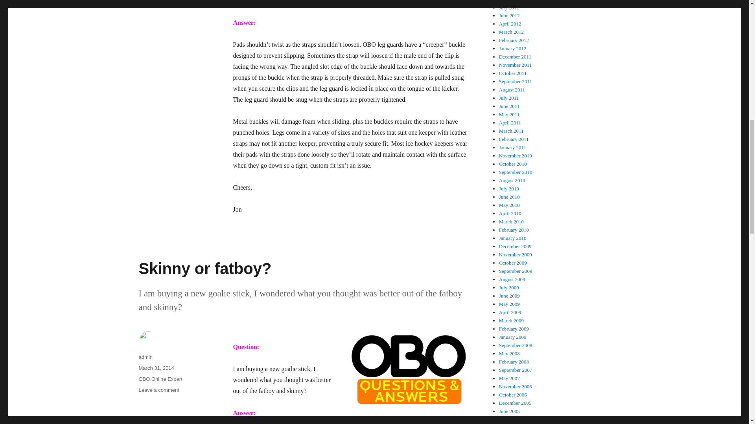 The image size is (755, 424). What do you see at coordinates (158, 390) in the screenshot?
I see `admin` at bounding box center [158, 390].